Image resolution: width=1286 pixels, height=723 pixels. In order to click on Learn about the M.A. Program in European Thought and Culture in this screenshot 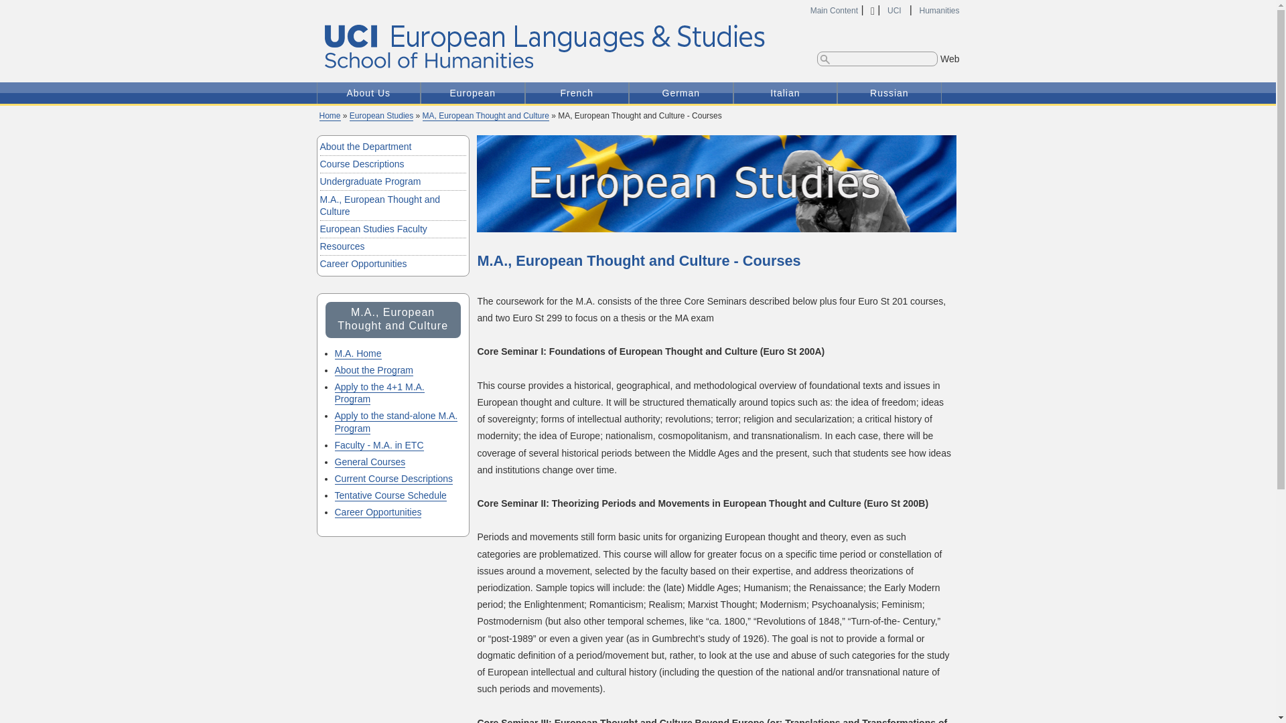, I will do `click(358, 353)`.